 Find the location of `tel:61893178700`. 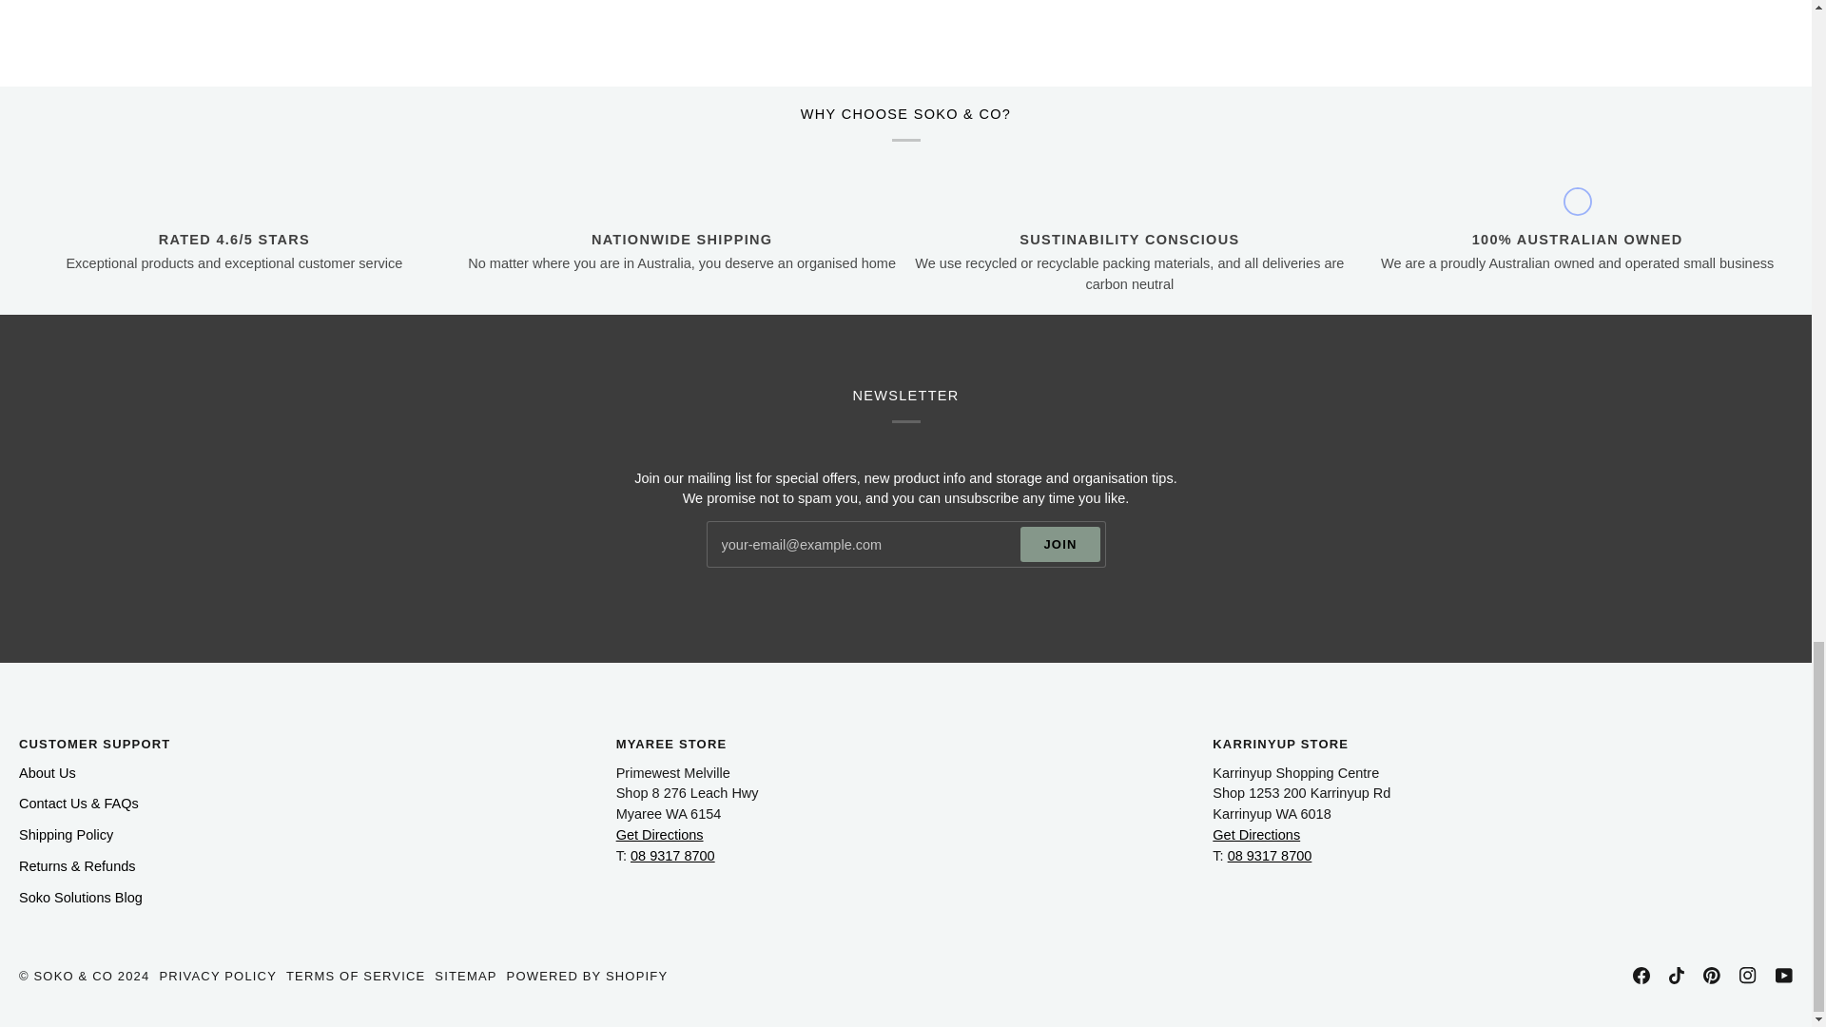

tel:61893178700 is located at coordinates (1270, 856).